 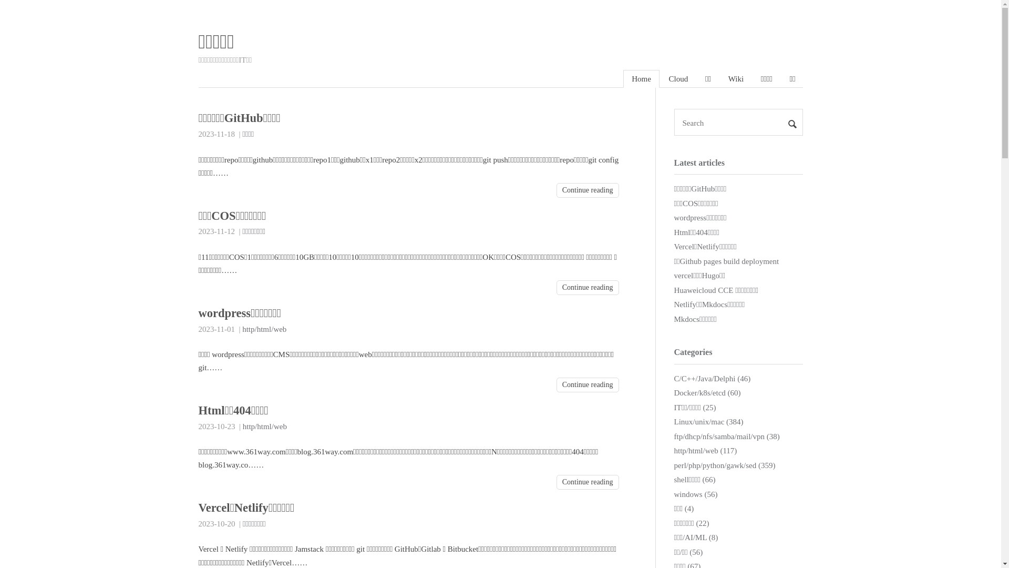 What do you see at coordinates (641, 79) in the screenshot?
I see `Home` at bounding box center [641, 79].